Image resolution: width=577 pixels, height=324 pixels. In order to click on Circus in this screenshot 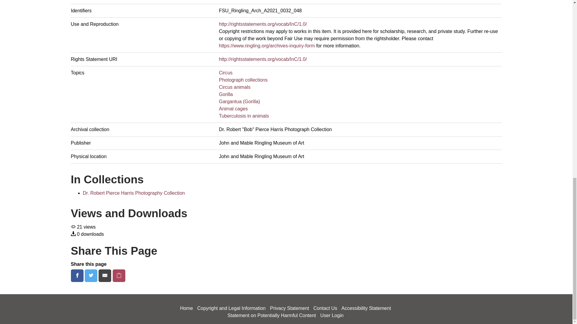, I will do `click(225, 73)`.